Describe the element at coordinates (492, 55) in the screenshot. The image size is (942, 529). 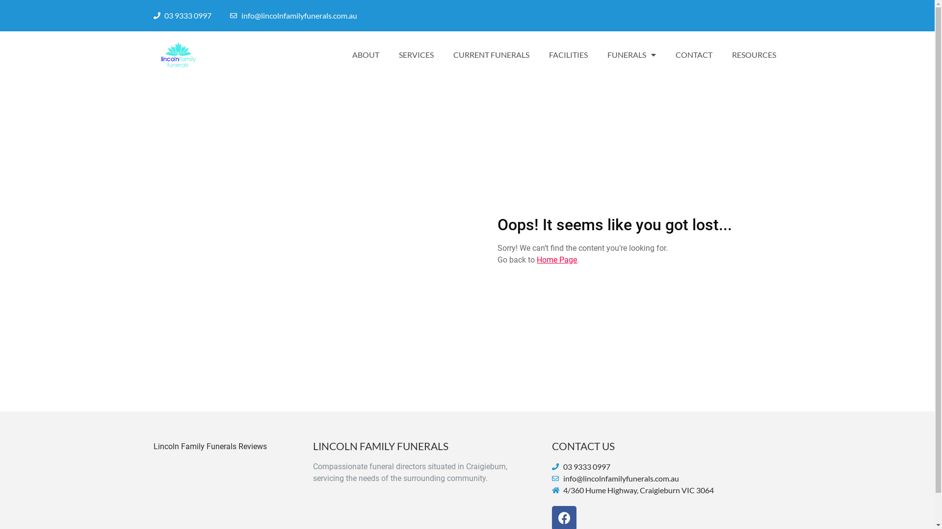
I see `CURRENT FUNERALS` at that location.